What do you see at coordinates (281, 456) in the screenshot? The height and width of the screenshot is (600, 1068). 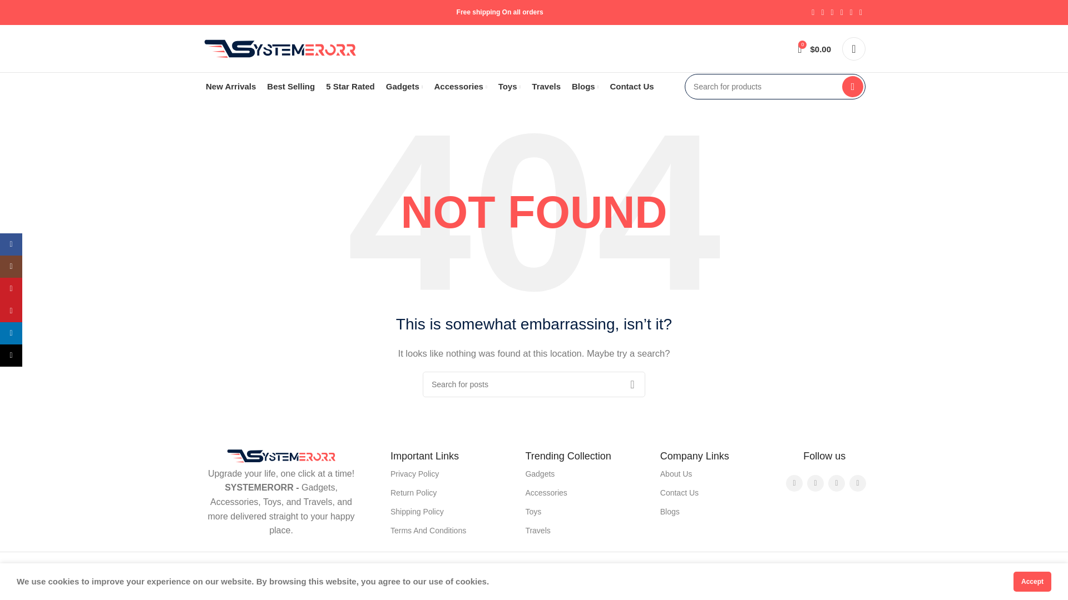 I see `systemerorr- ogo` at bounding box center [281, 456].